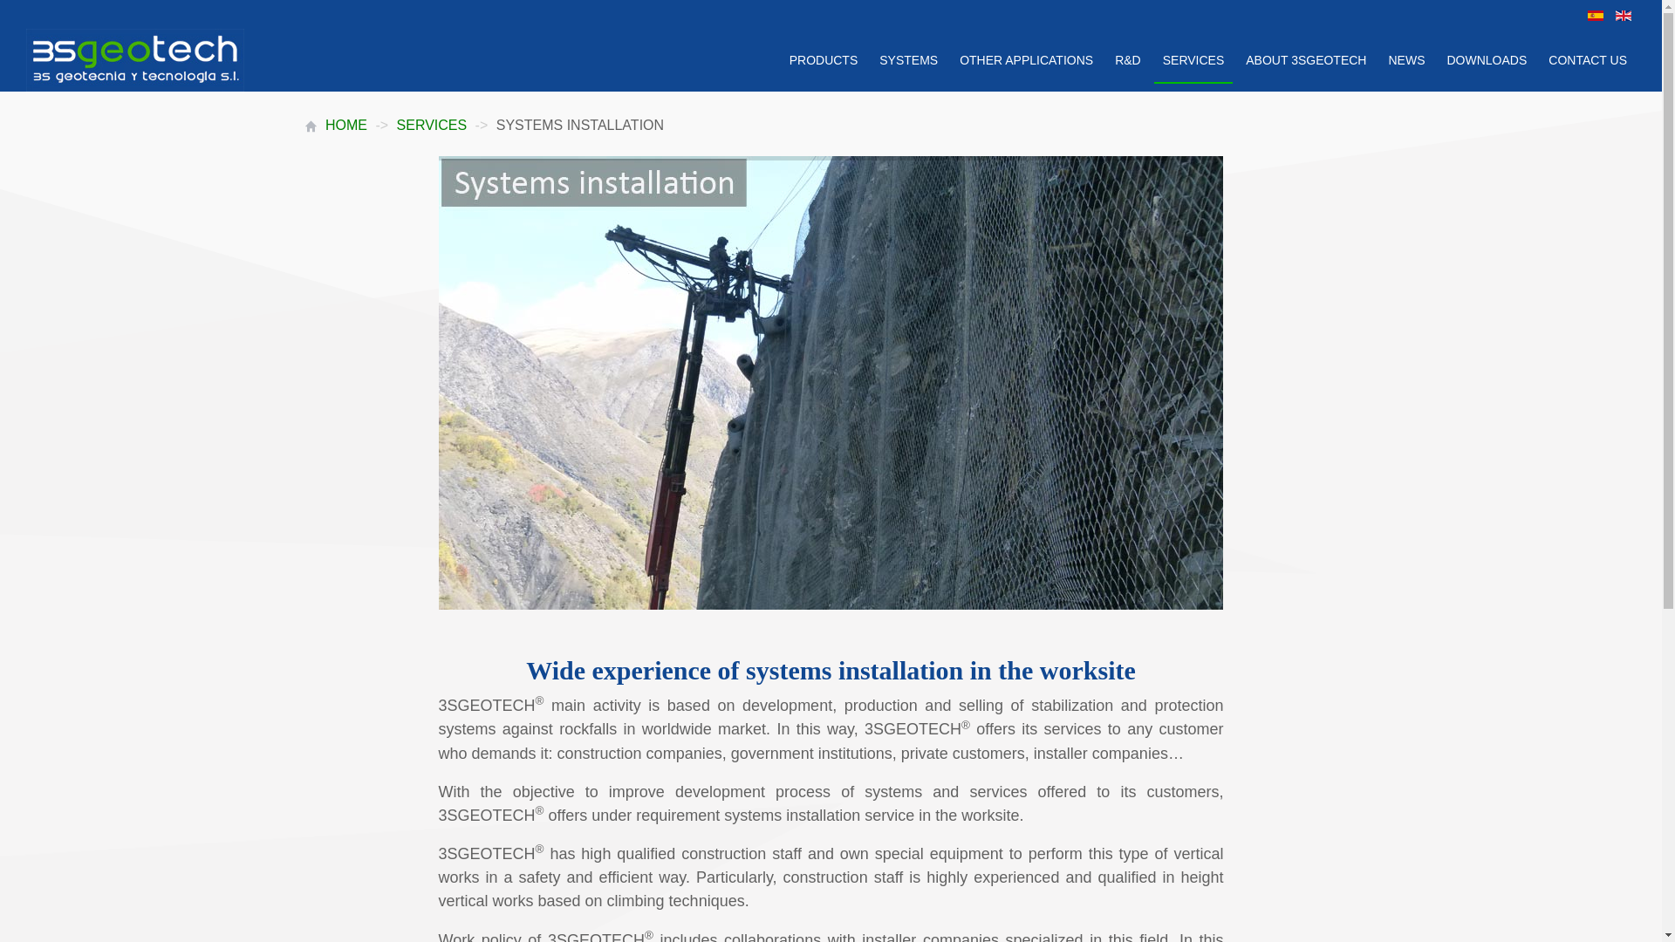 The width and height of the screenshot is (1675, 942). Describe the element at coordinates (433, 126) in the screenshot. I see `SERVICES` at that location.